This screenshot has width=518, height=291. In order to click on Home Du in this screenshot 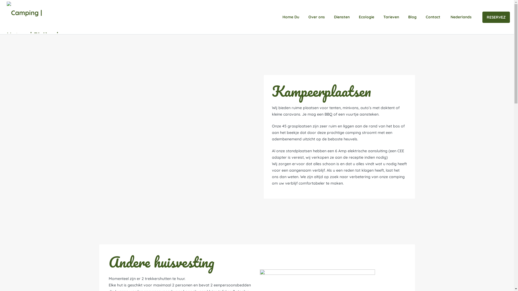, I will do `click(291, 17)`.